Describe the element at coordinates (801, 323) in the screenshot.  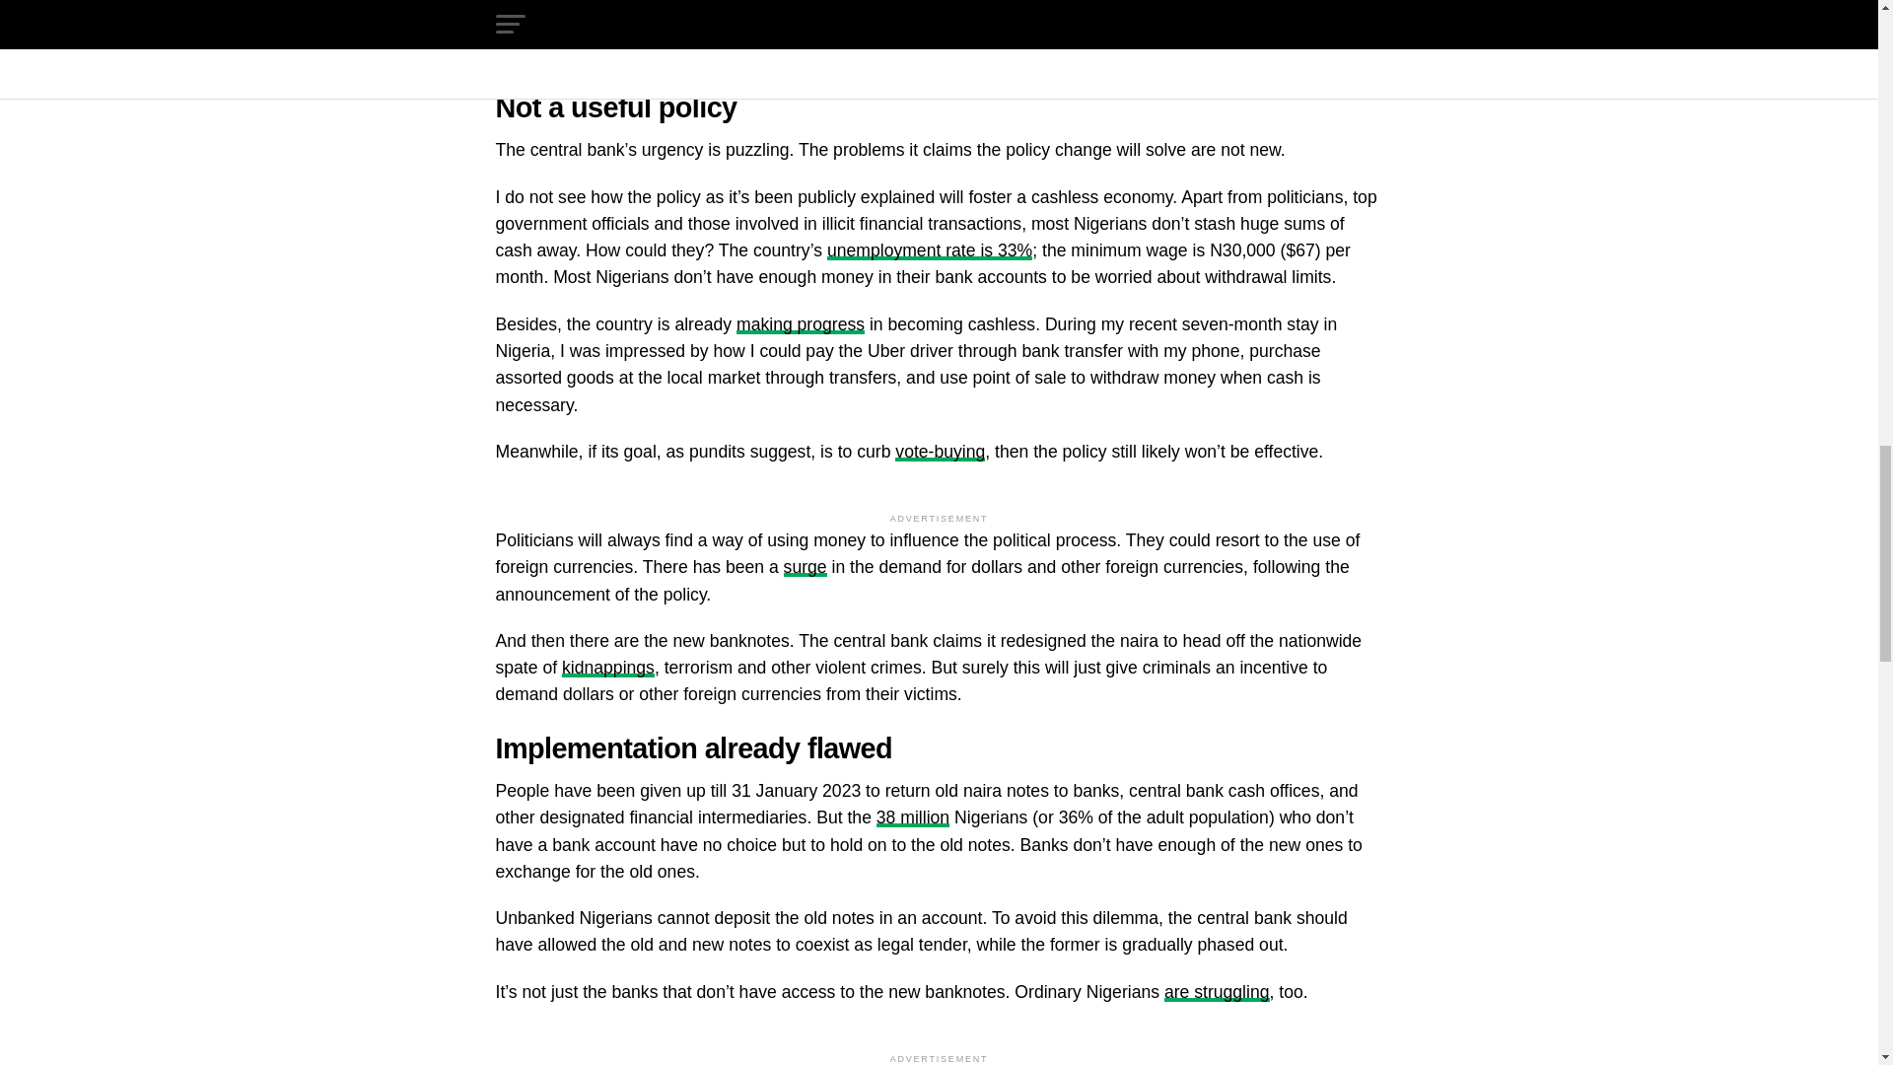
I see `making progress` at that location.